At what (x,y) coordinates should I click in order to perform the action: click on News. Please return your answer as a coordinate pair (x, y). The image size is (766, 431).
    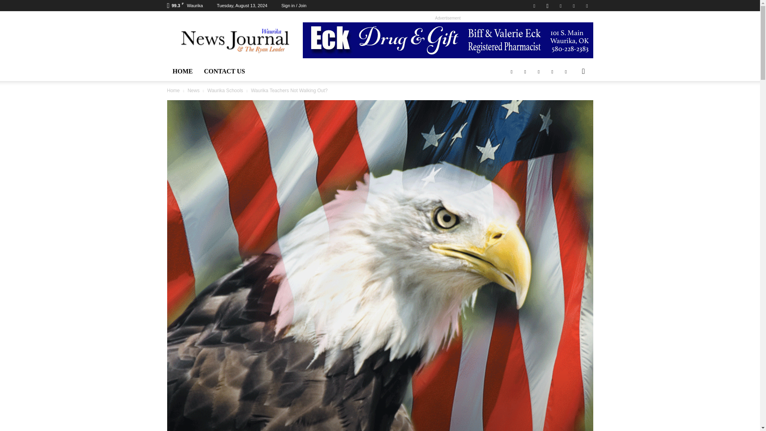
    Looking at the image, I should click on (193, 91).